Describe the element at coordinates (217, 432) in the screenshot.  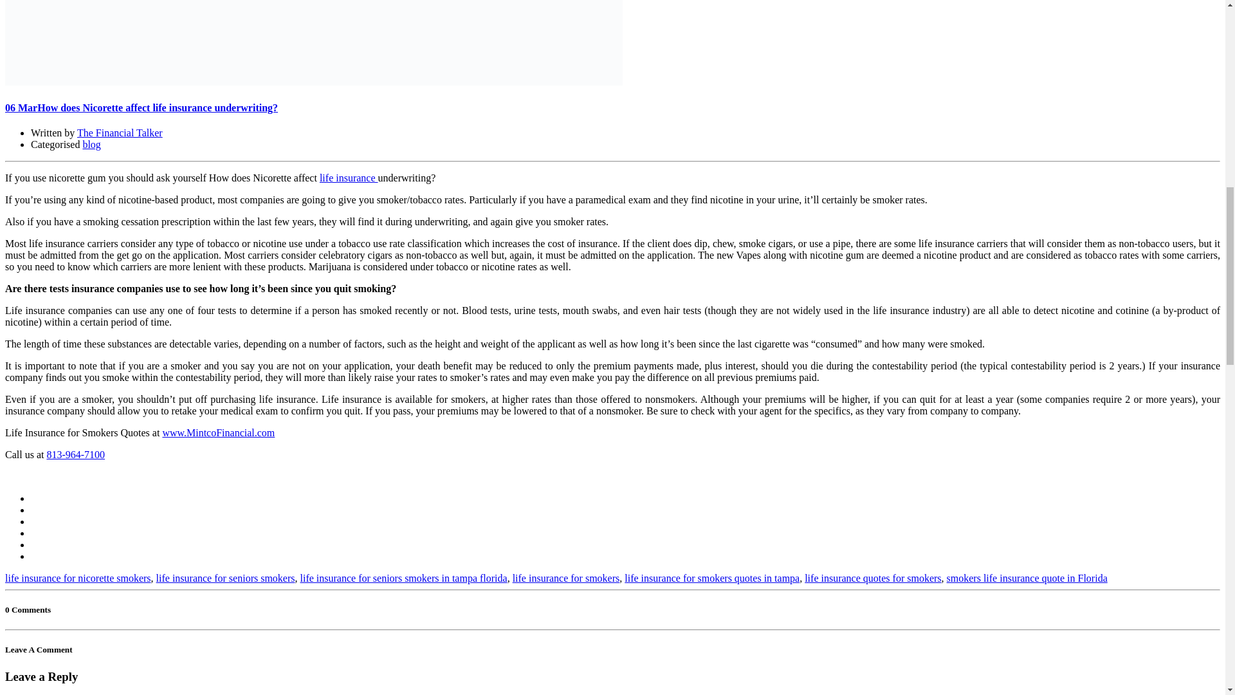
I see `www.MintcoFinancial.com` at that location.